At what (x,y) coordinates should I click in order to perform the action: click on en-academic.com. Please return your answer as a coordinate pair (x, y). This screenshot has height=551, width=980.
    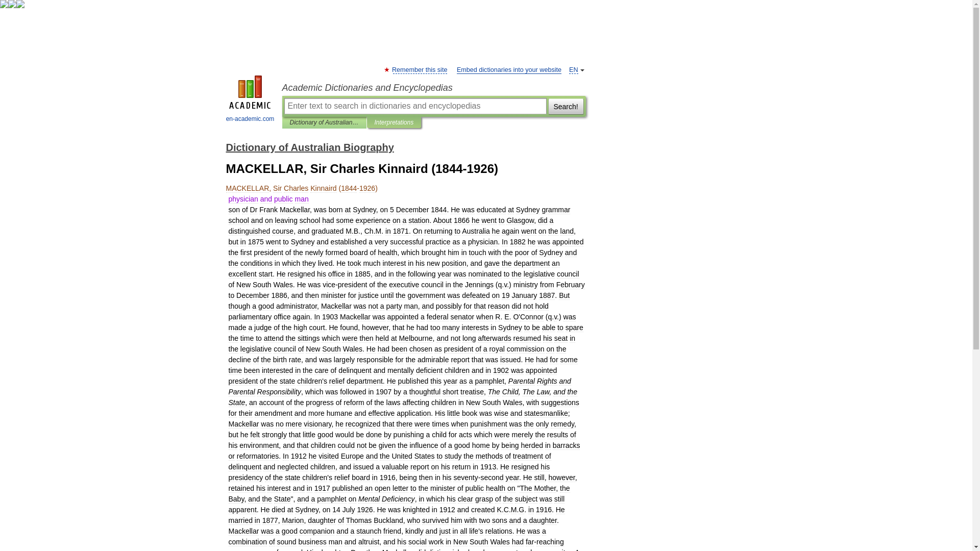
    Looking at the image, I should click on (250, 100).